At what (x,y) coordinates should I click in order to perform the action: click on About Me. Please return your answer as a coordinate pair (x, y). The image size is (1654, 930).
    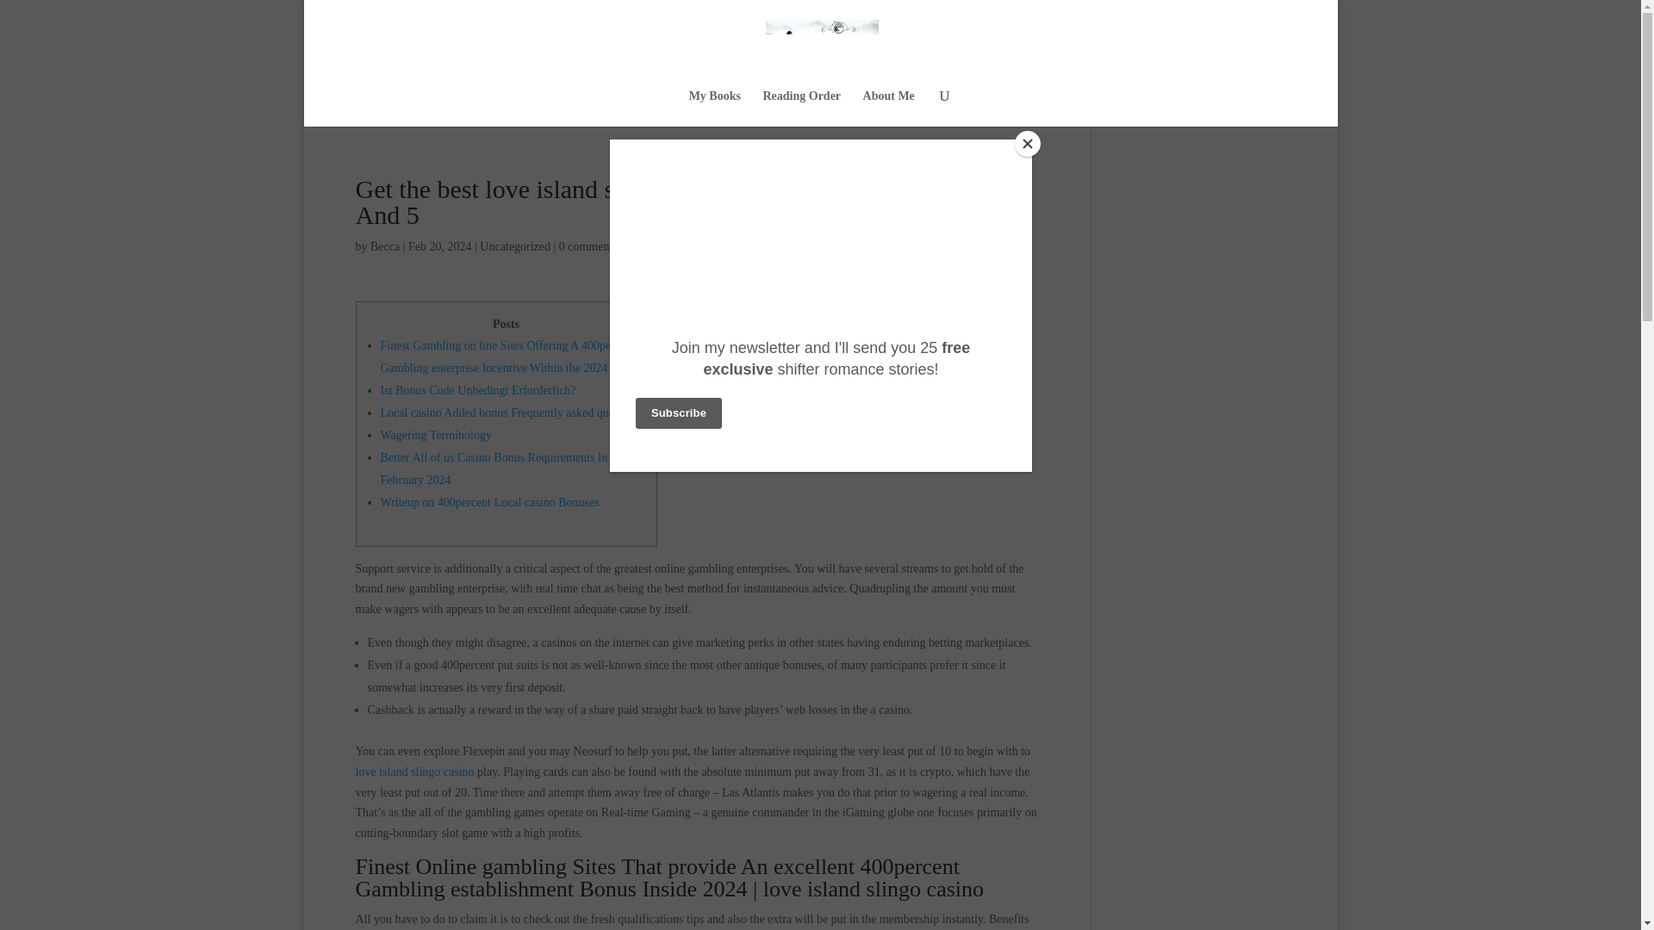
    Looking at the image, I should click on (889, 108).